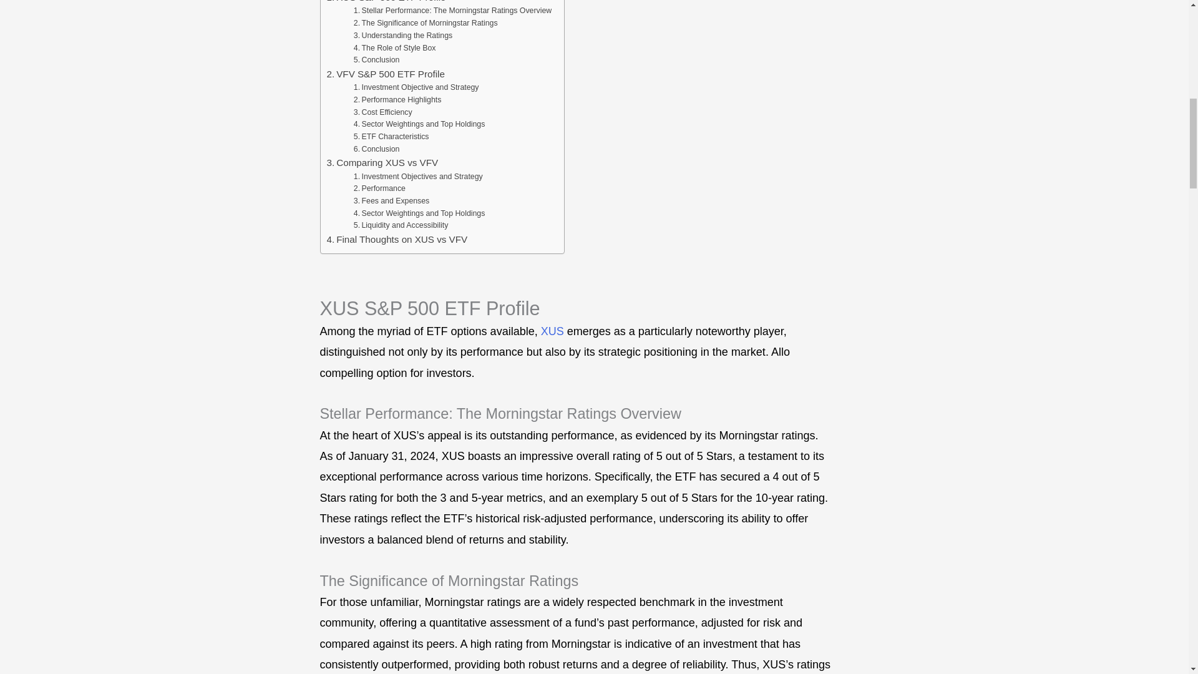 The width and height of the screenshot is (1198, 674). I want to click on Sector Weightings and Top Holdings, so click(419, 213).